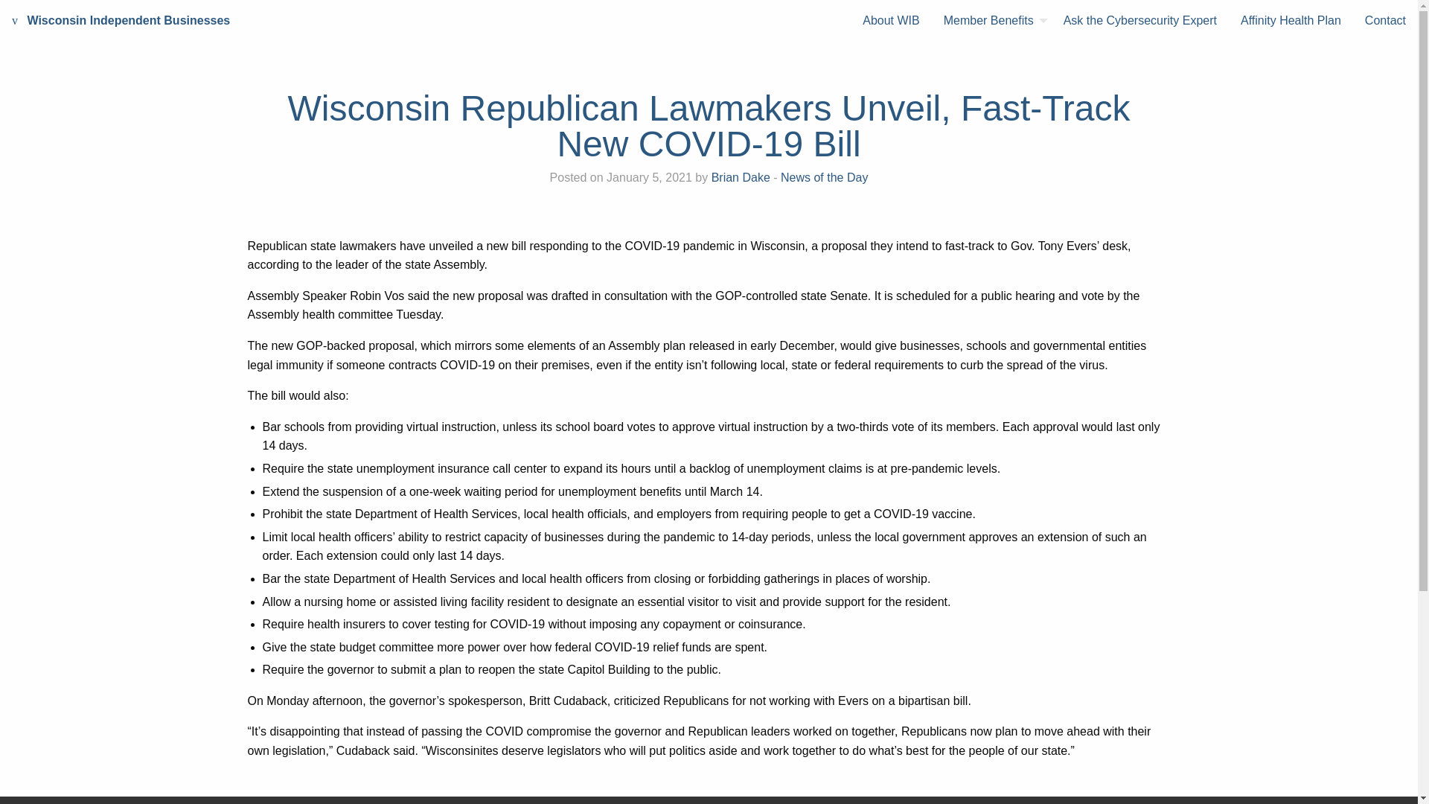  I want to click on Brian Dake, so click(741, 177).